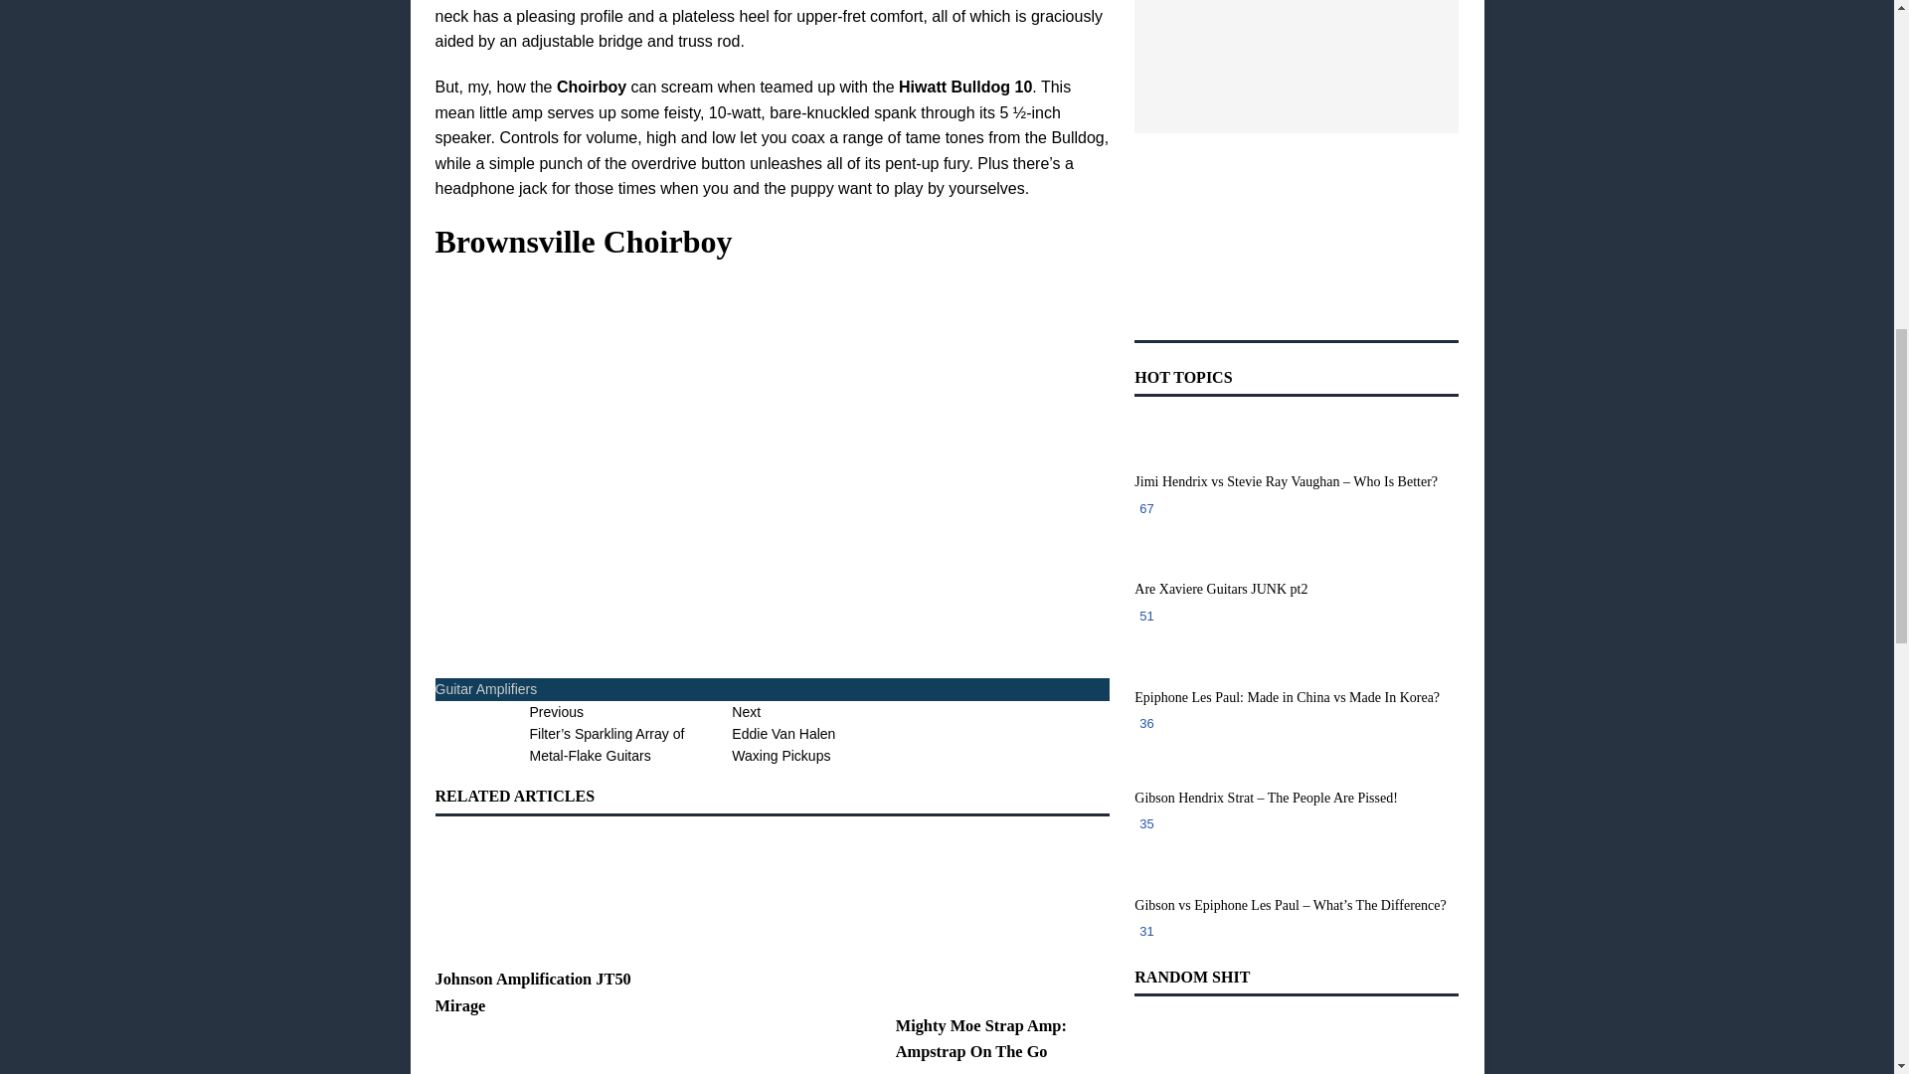 The height and width of the screenshot is (1074, 1909). Describe the element at coordinates (486, 688) in the screenshot. I see `Johnson Amplification JT50 Mirage` at that location.